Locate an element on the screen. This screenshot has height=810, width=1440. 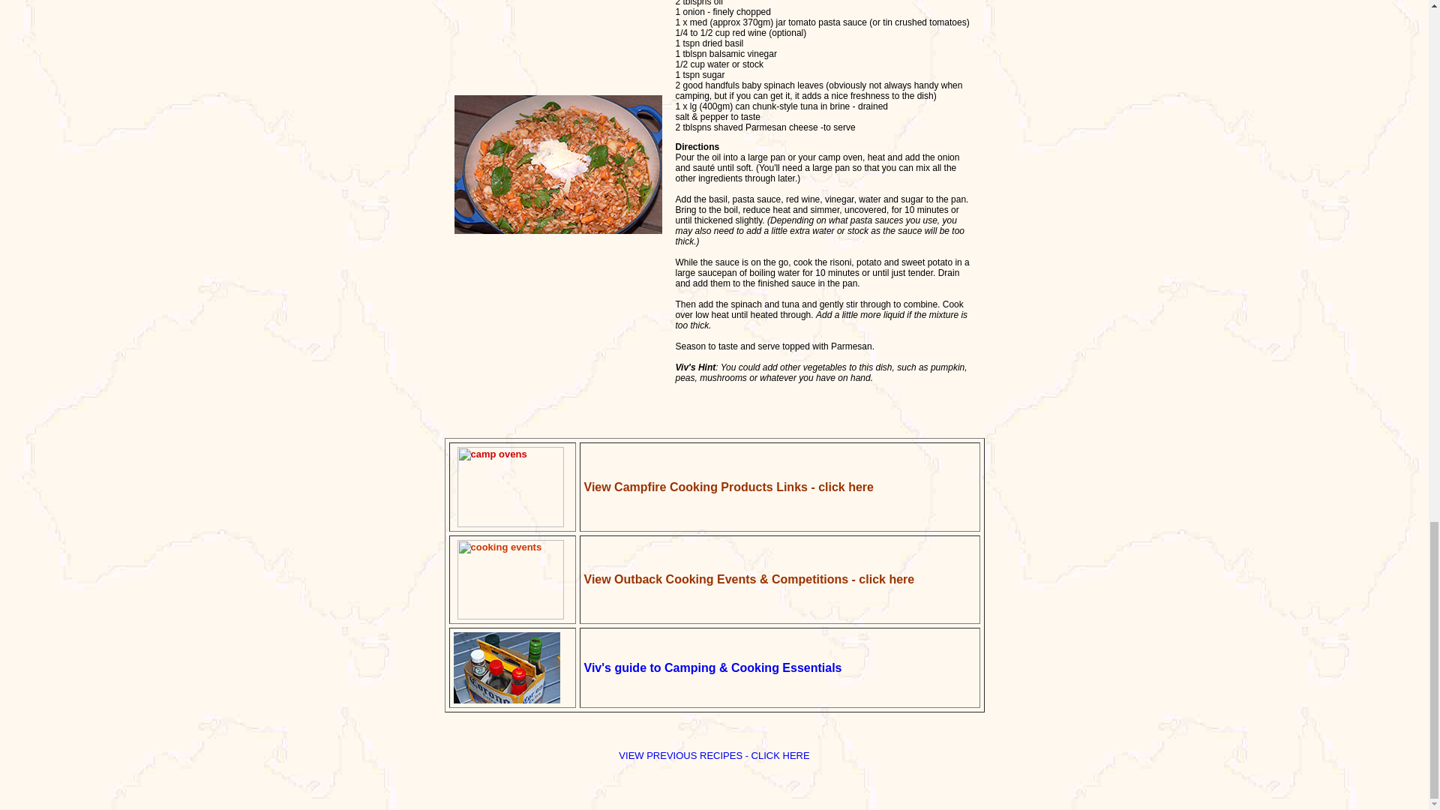
View Campfire Cooking Products Links - click here is located at coordinates (727, 486).